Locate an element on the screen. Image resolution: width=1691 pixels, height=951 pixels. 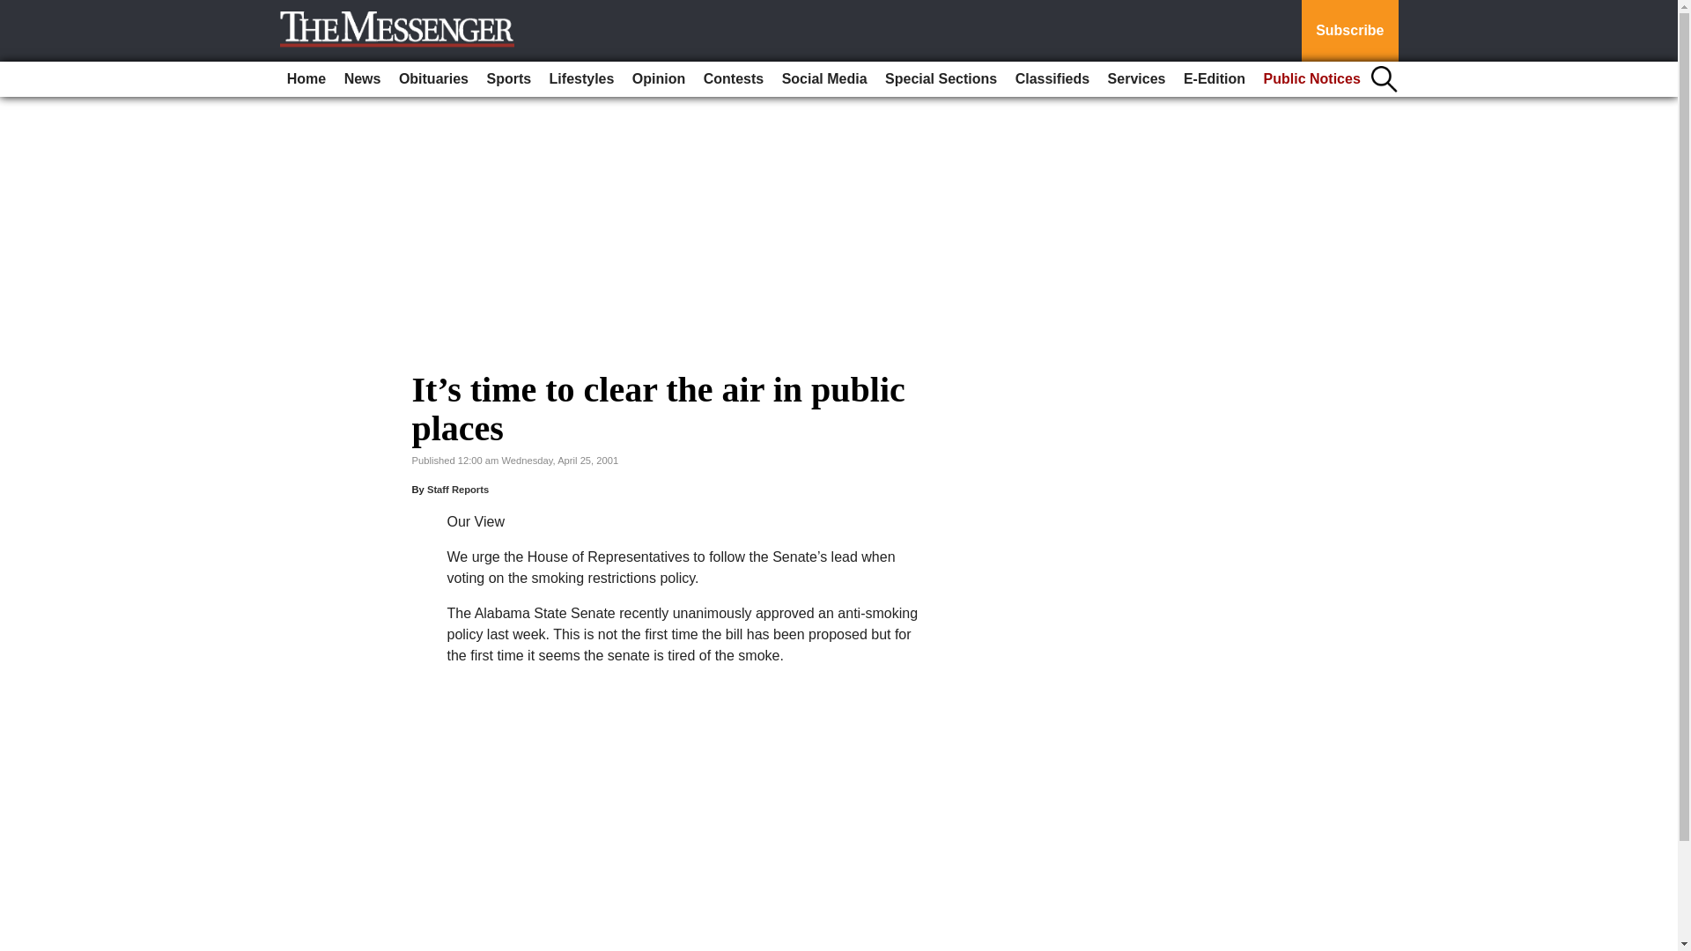
Lifestyles is located at coordinates (582, 79).